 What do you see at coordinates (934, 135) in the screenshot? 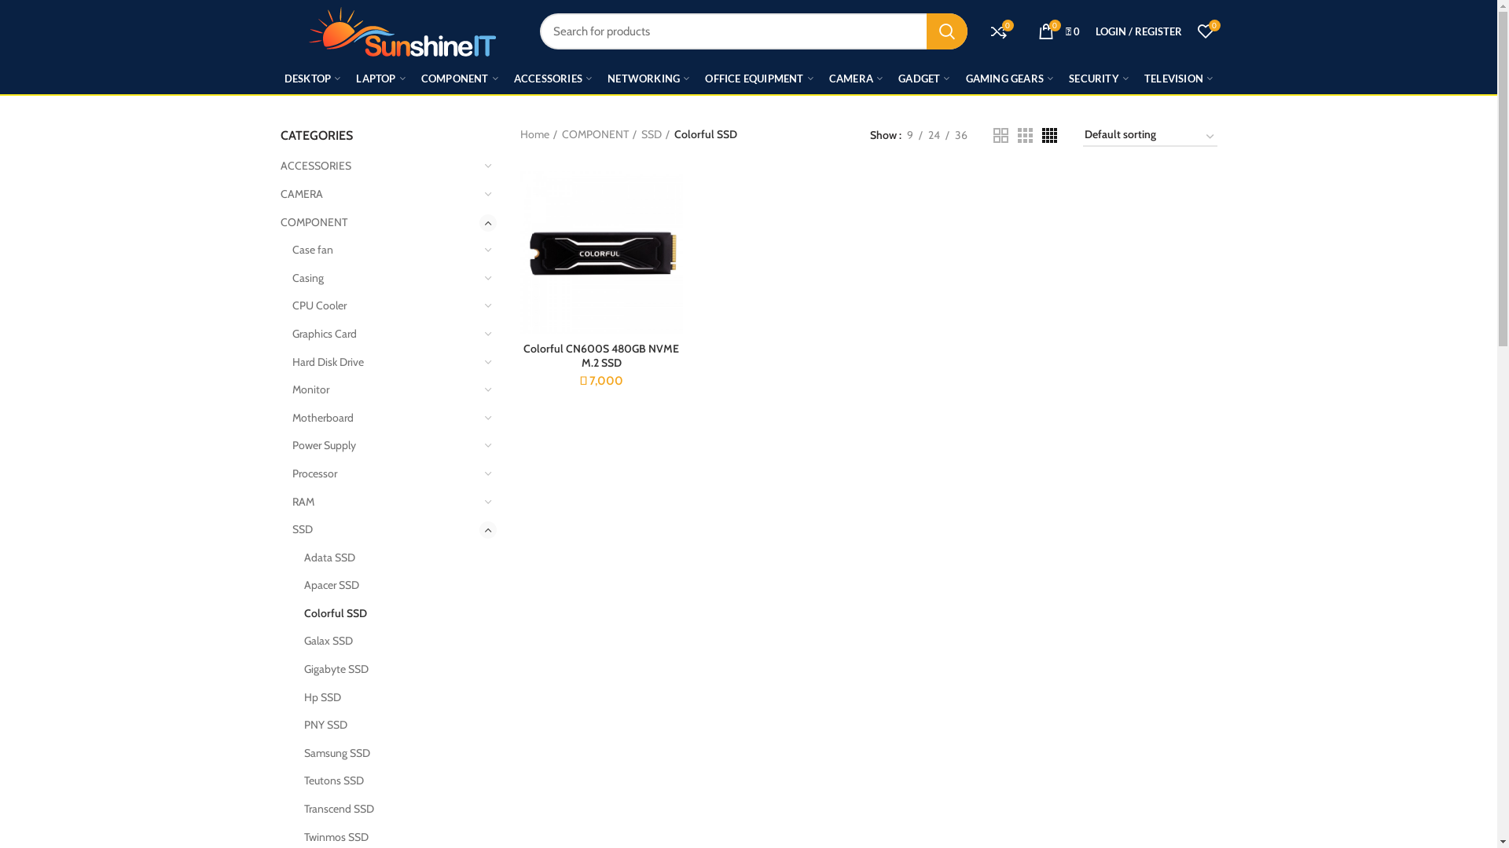
I see `24` at bounding box center [934, 135].